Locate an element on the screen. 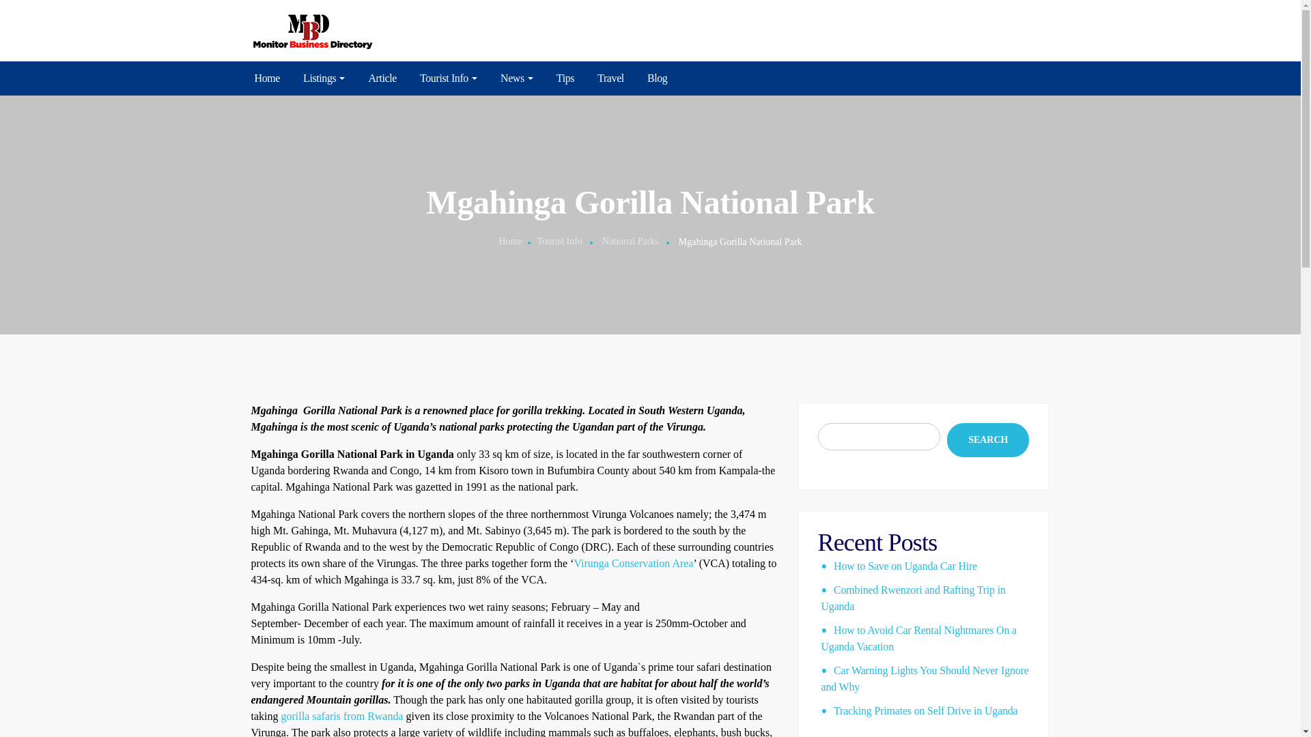 The width and height of the screenshot is (1311, 737). How to Save on Uganda Car Hire is located at coordinates (905, 566).